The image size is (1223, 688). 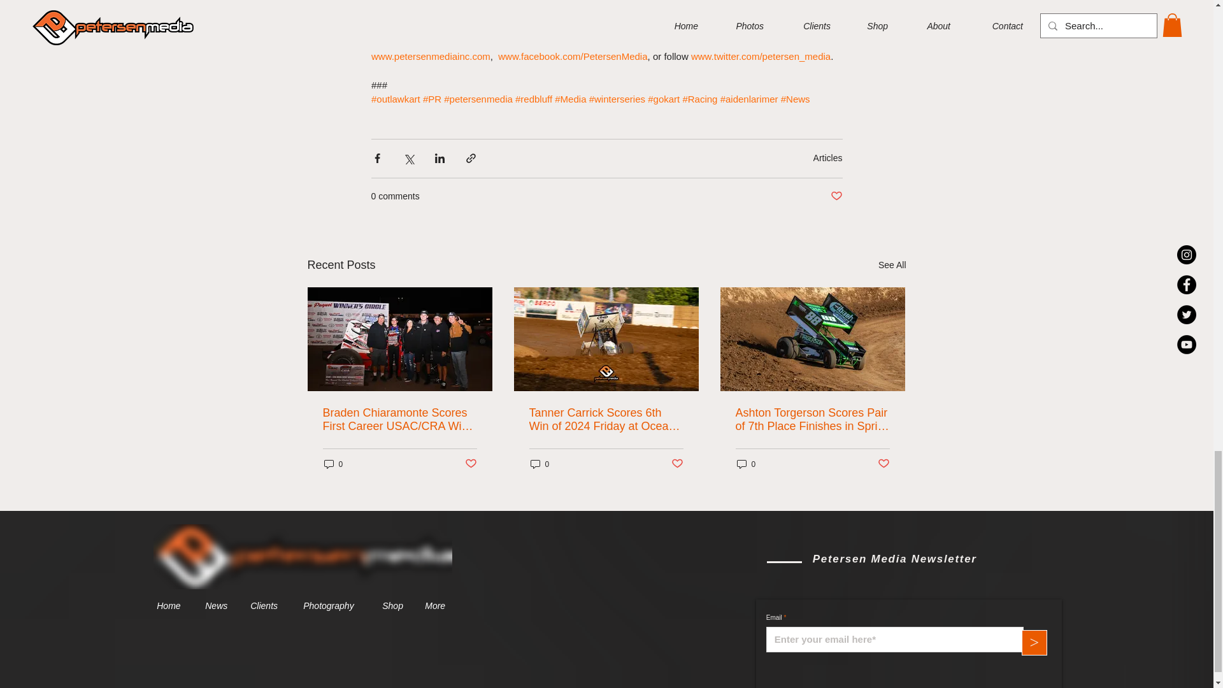 What do you see at coordinates (827, 157) in the screenshot?
I see `Articles` at bounding box center [827, 157].